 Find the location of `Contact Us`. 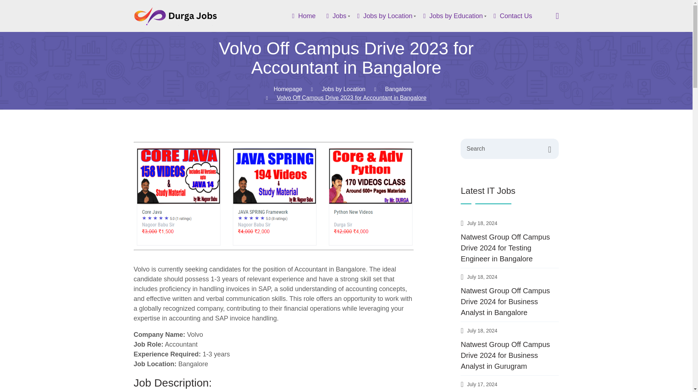

Contact Us is located at coordinates (336, 16).